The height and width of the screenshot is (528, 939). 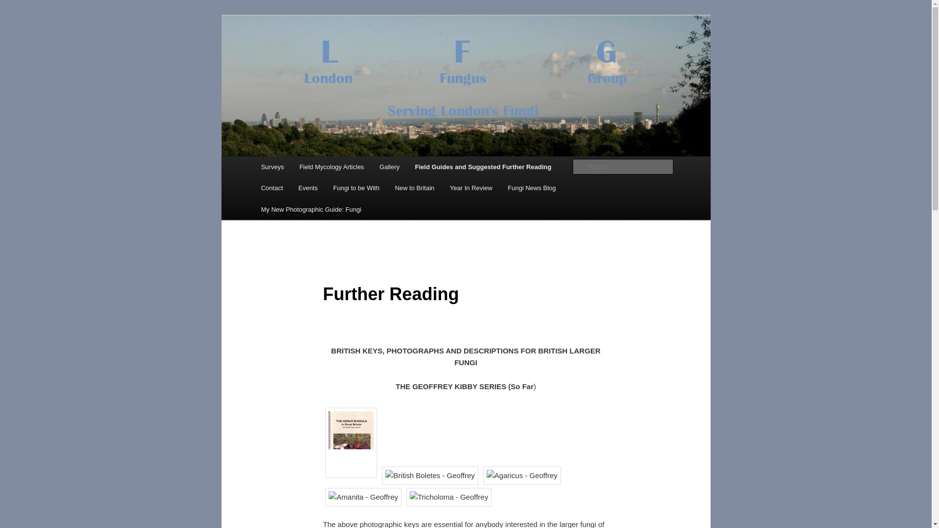 I want to click on London Fungus Group, so click(x=337, y=90).